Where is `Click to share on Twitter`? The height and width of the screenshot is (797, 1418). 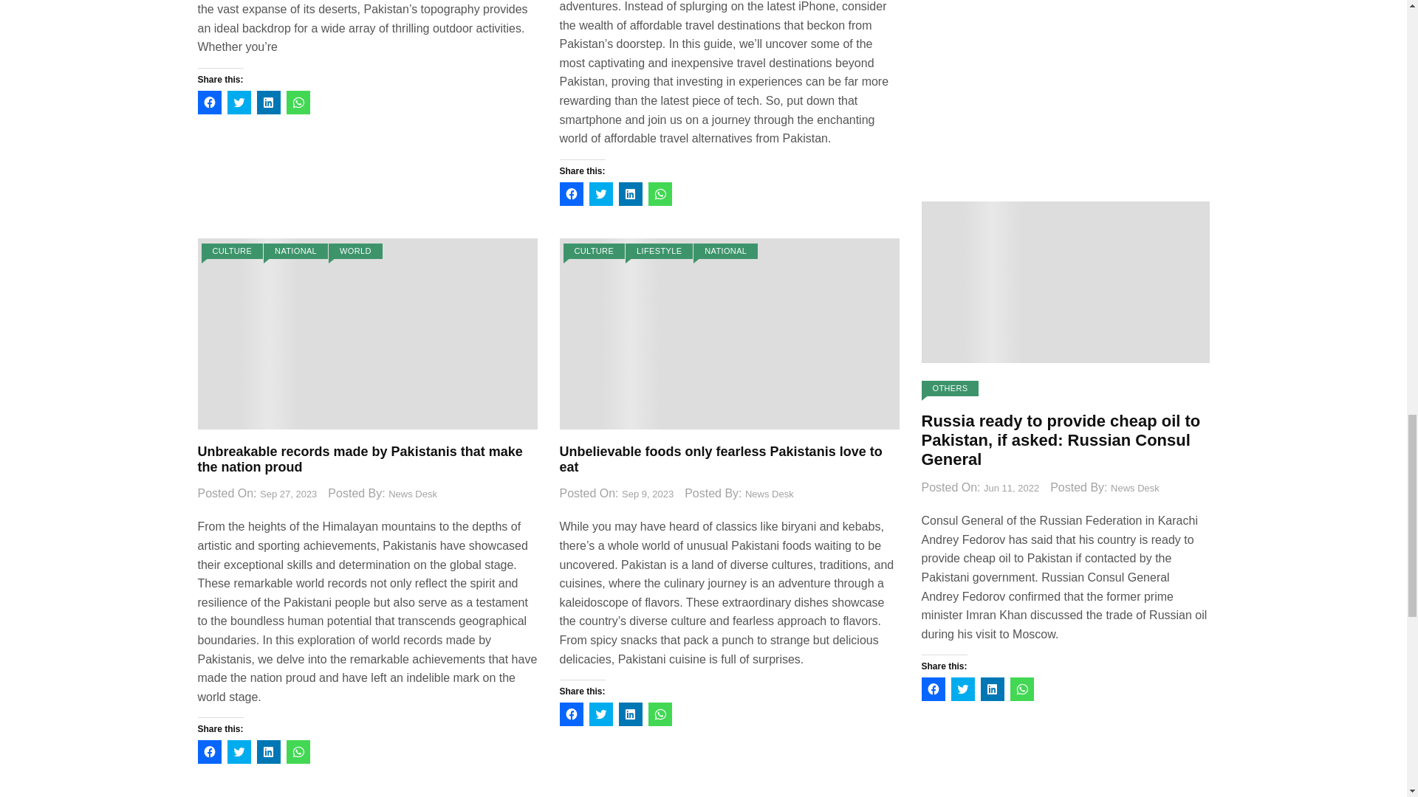
Click to share on Twitter is located at coordinates (239, 103).